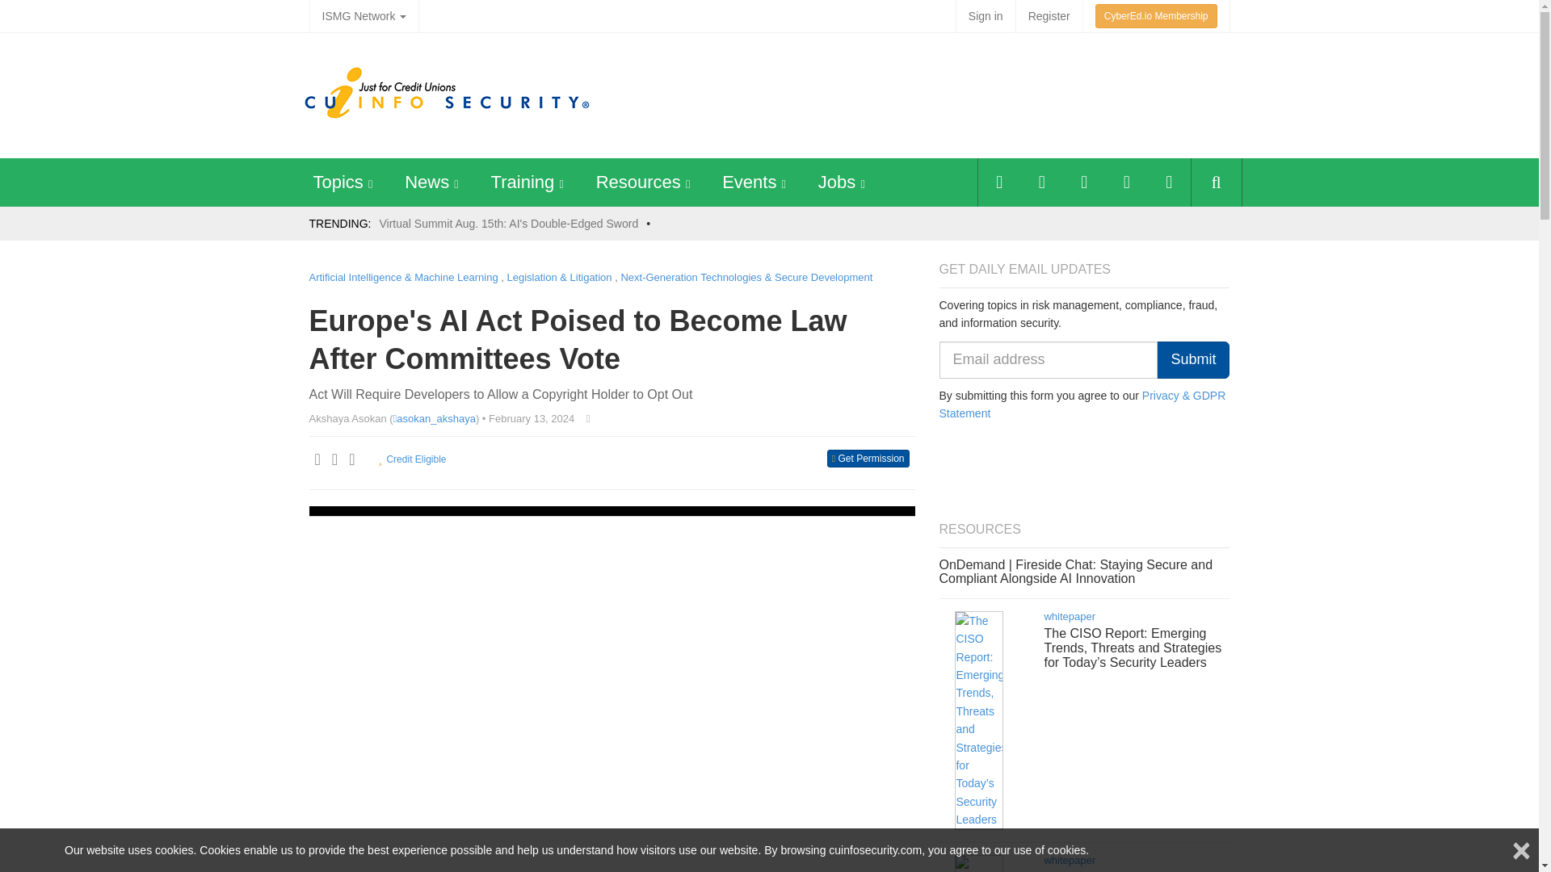 Image resolution: width=1551 pixels, height=872 pixels. Describe the element at coordinates (338, 181) in the screenshot. I see `Topics` at that location.